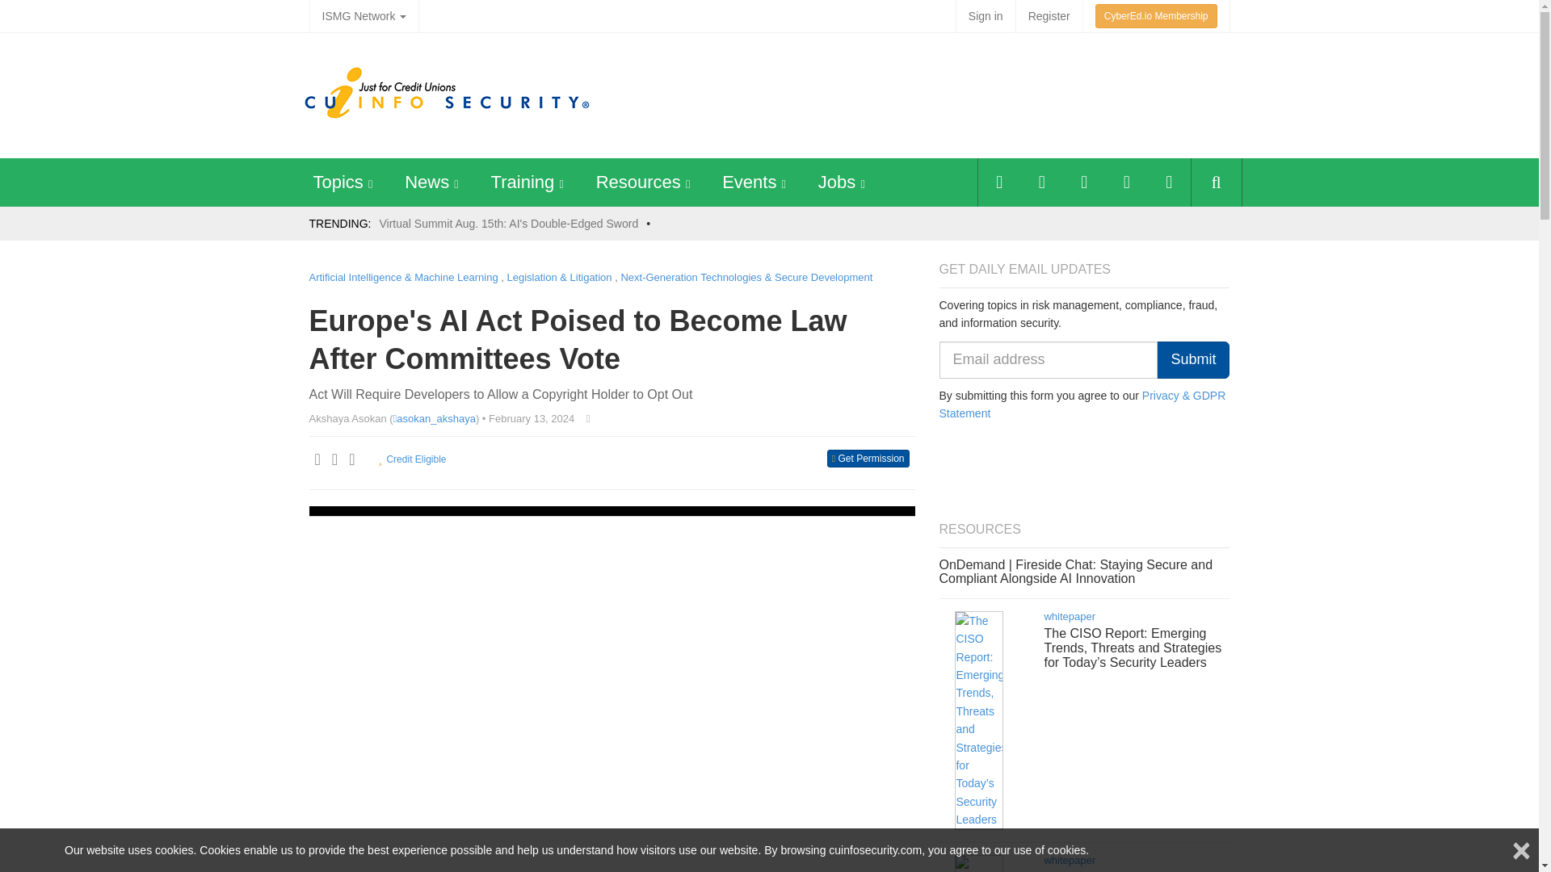 Image resolution: width=1551 pixels, height=872 pixels. Describe the element at coordinates (338, 181) in the screenshot. I see `Topics` at that location.